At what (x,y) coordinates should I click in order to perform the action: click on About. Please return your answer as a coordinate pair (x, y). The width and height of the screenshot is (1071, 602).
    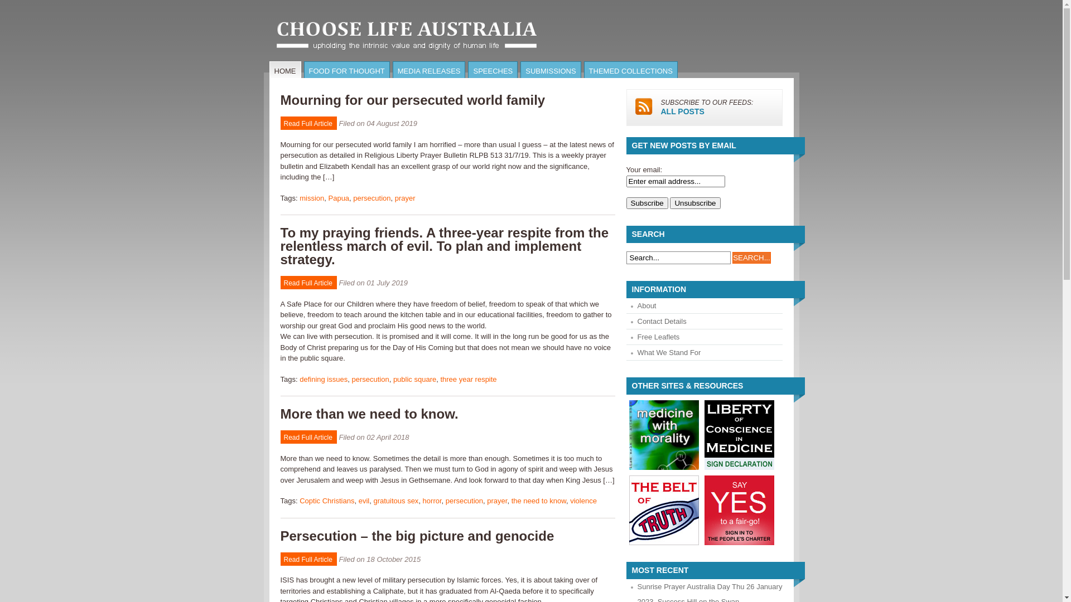
    Looking at the image, I should click on (704, 305).